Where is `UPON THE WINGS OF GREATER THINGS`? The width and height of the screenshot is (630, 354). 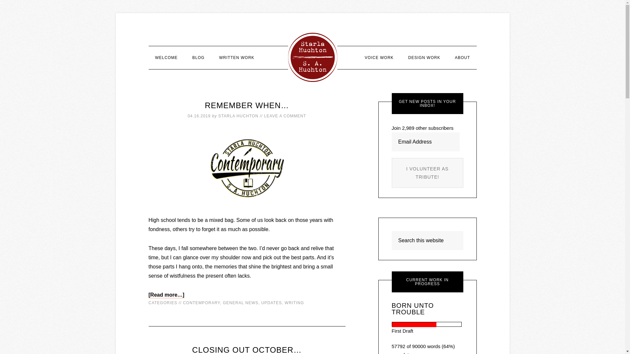 UPON THE WINGS OF GREATER THINGS is located at coordinates (312, 57).